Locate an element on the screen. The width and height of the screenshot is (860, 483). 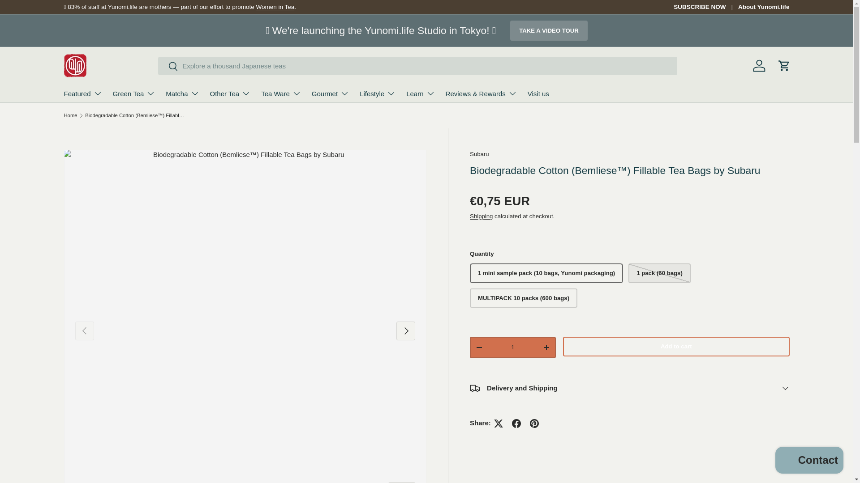
About Yunomi.life is located at coordinates (763, 7).